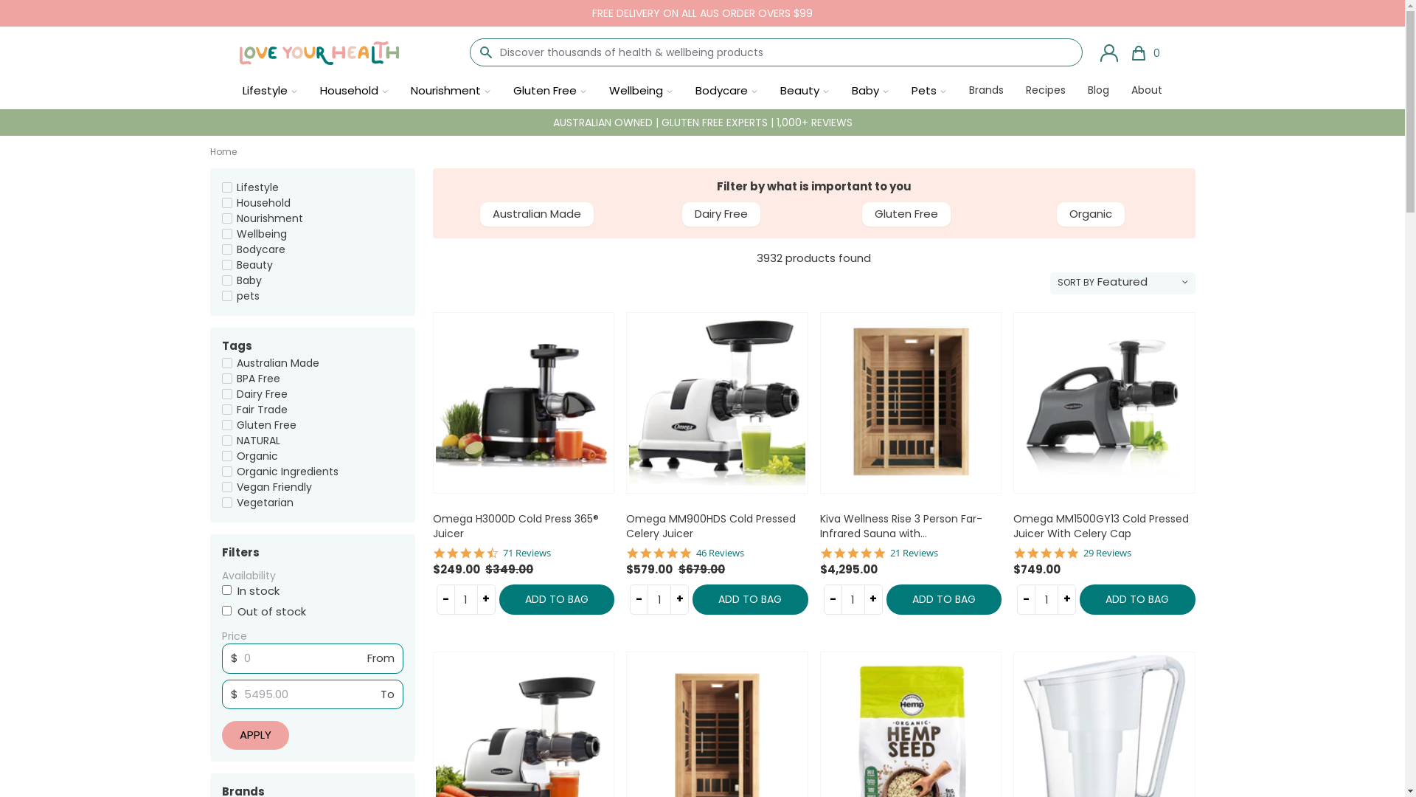 This screenshot has width=1416, height=797. Describe the element at coordinates (262, 234) in the screenshot. I see `Wellbeing` at that location.